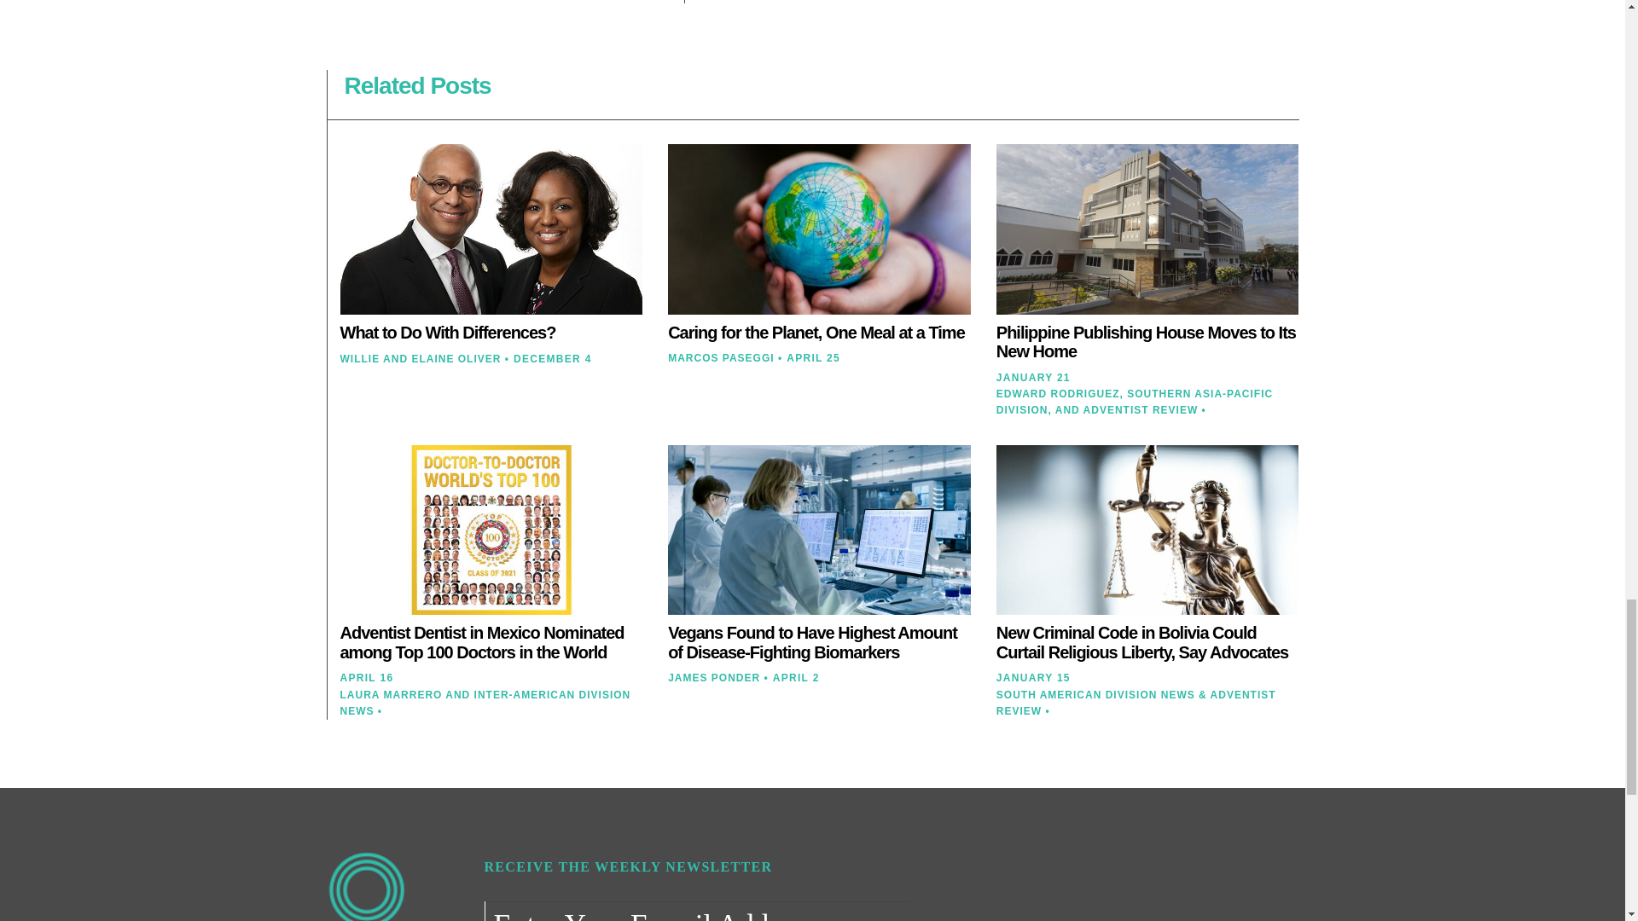 This screenshot has height=921, width=1638. Describe the element at coordinates (1145, 343) in the screenshot. I see `Philippine Publishing House Moves to Its New Home` at that location.